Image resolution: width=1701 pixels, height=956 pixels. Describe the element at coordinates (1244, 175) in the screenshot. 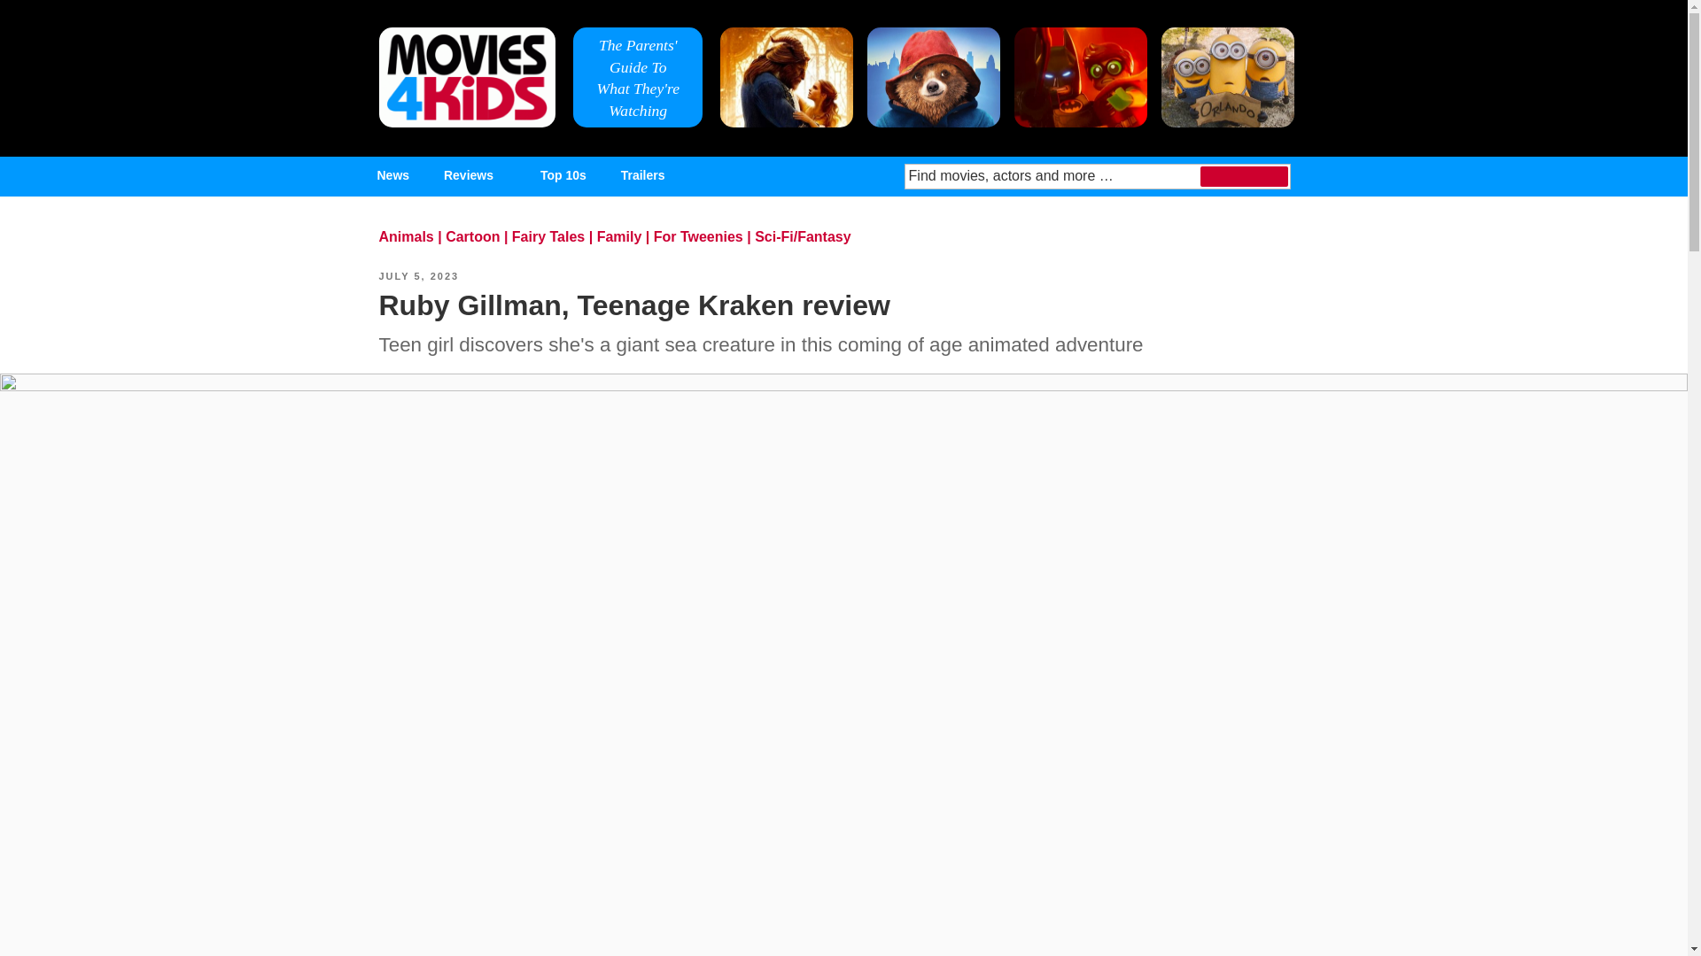

I see `Search` at that location.